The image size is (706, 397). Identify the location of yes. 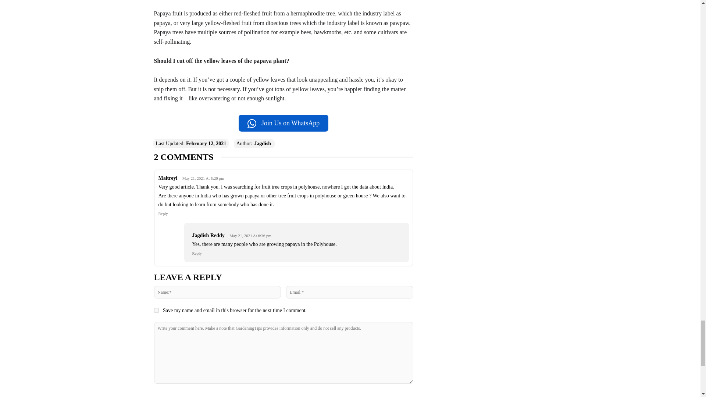
(156, 310).